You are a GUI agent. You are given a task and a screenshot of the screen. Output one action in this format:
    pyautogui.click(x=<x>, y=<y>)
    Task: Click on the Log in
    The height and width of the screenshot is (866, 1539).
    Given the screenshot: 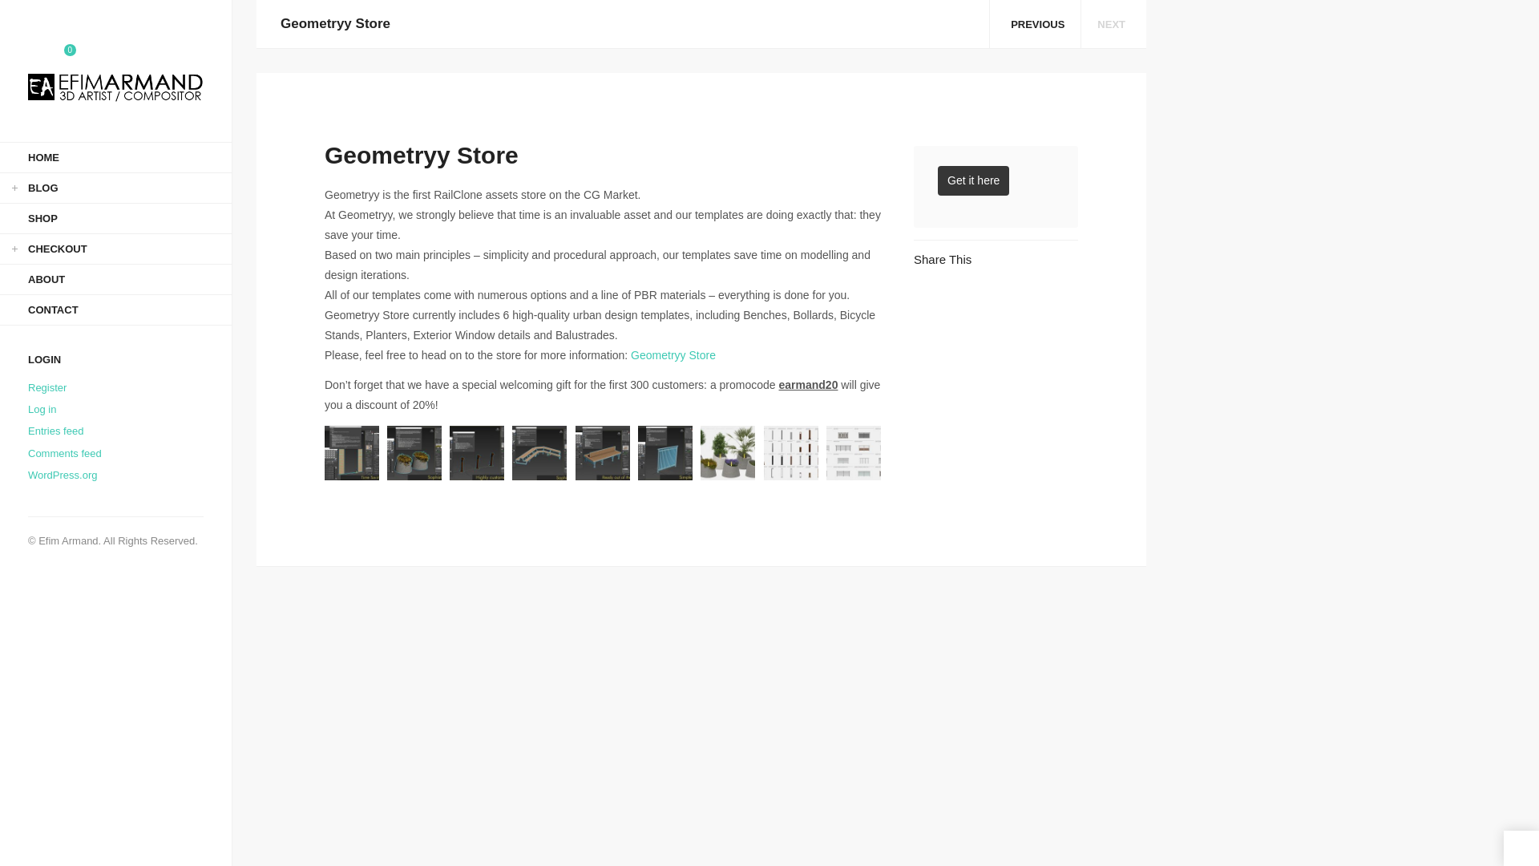 What is the action you would take?
    pyautogui.click(x=42, y=409)
    